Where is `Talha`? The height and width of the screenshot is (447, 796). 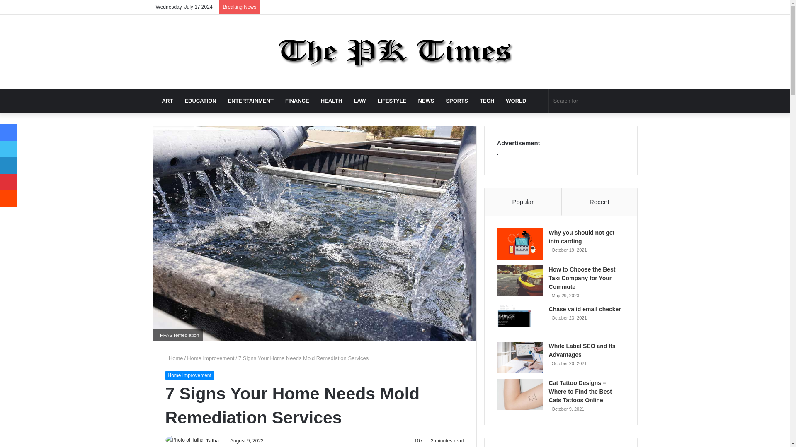 Talha is located at coordinates (212, 441).